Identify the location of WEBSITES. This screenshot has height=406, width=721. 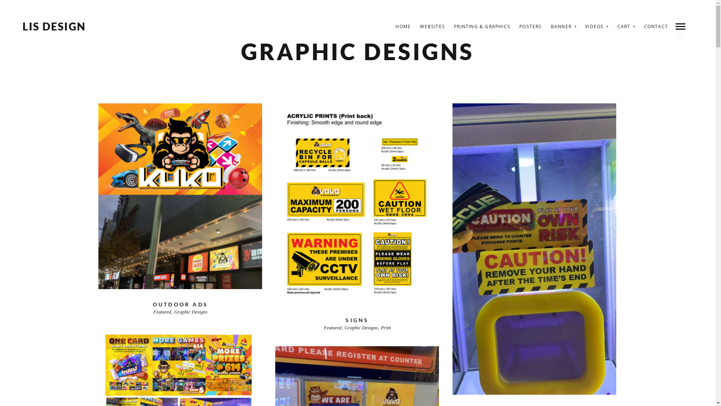
(433, 26).